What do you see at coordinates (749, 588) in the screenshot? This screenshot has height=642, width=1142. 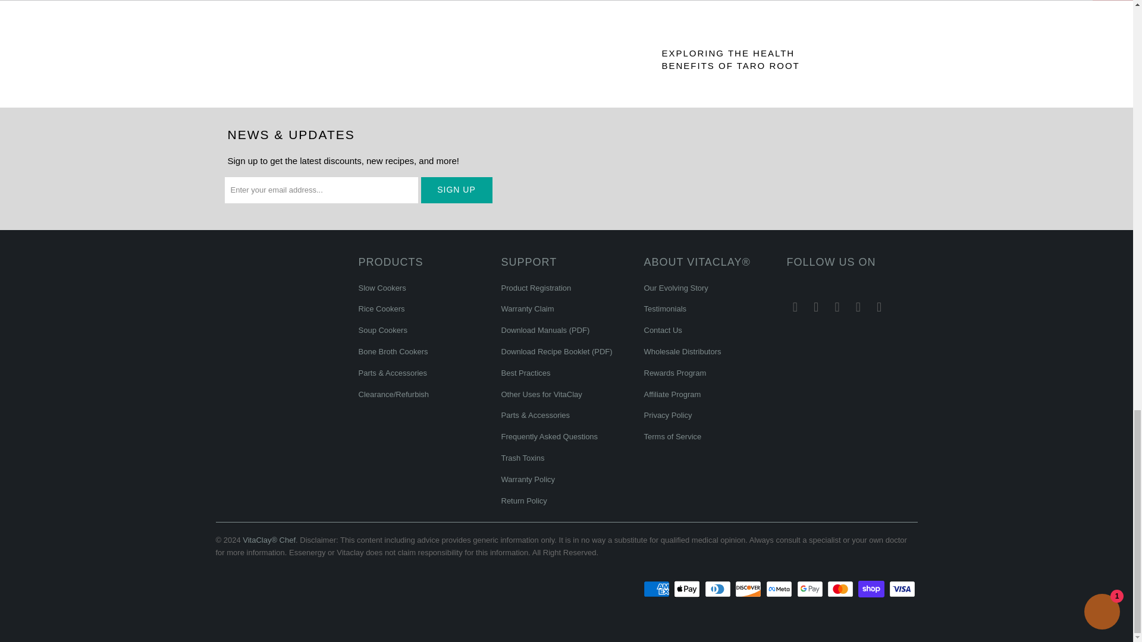 I see `Discover` at bounding box center [749, 588].